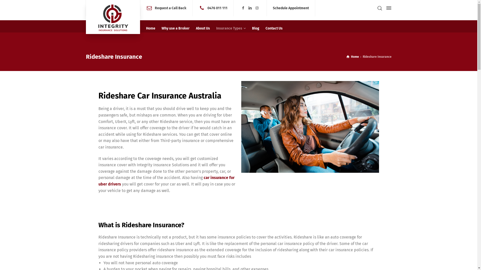  Describe the element at coordinates (171, 8) in the screenshot. I see `Request a Call Back` at that location.